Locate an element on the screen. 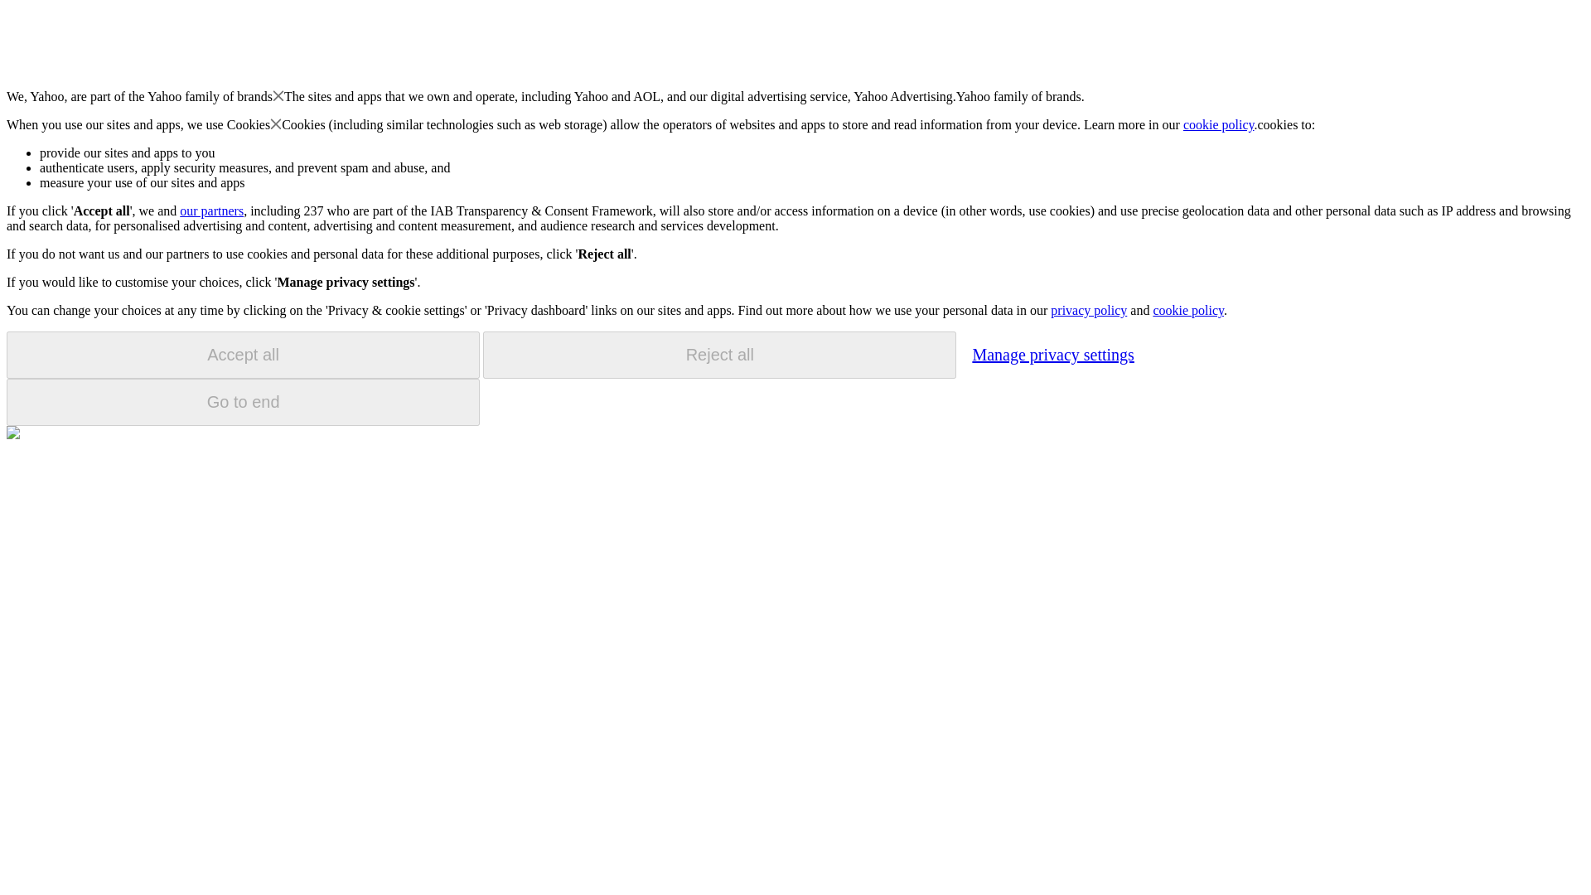  Manage privacy settings is located at coordinates (1052, 354).